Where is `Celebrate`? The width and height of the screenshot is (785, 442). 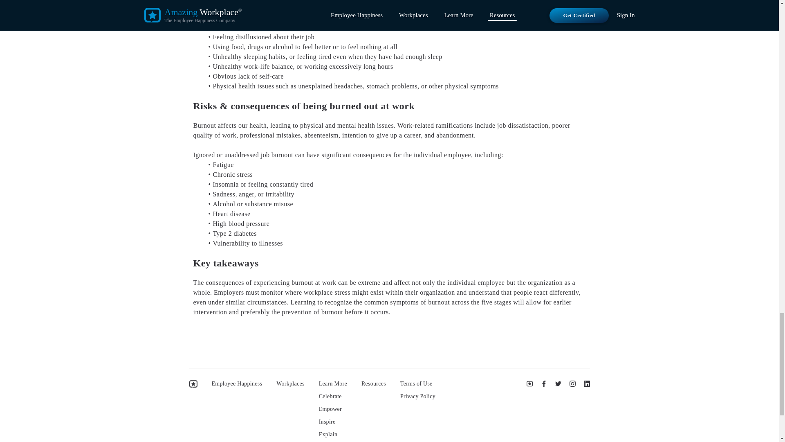 Celebrate is located at coordinates (333, 397).